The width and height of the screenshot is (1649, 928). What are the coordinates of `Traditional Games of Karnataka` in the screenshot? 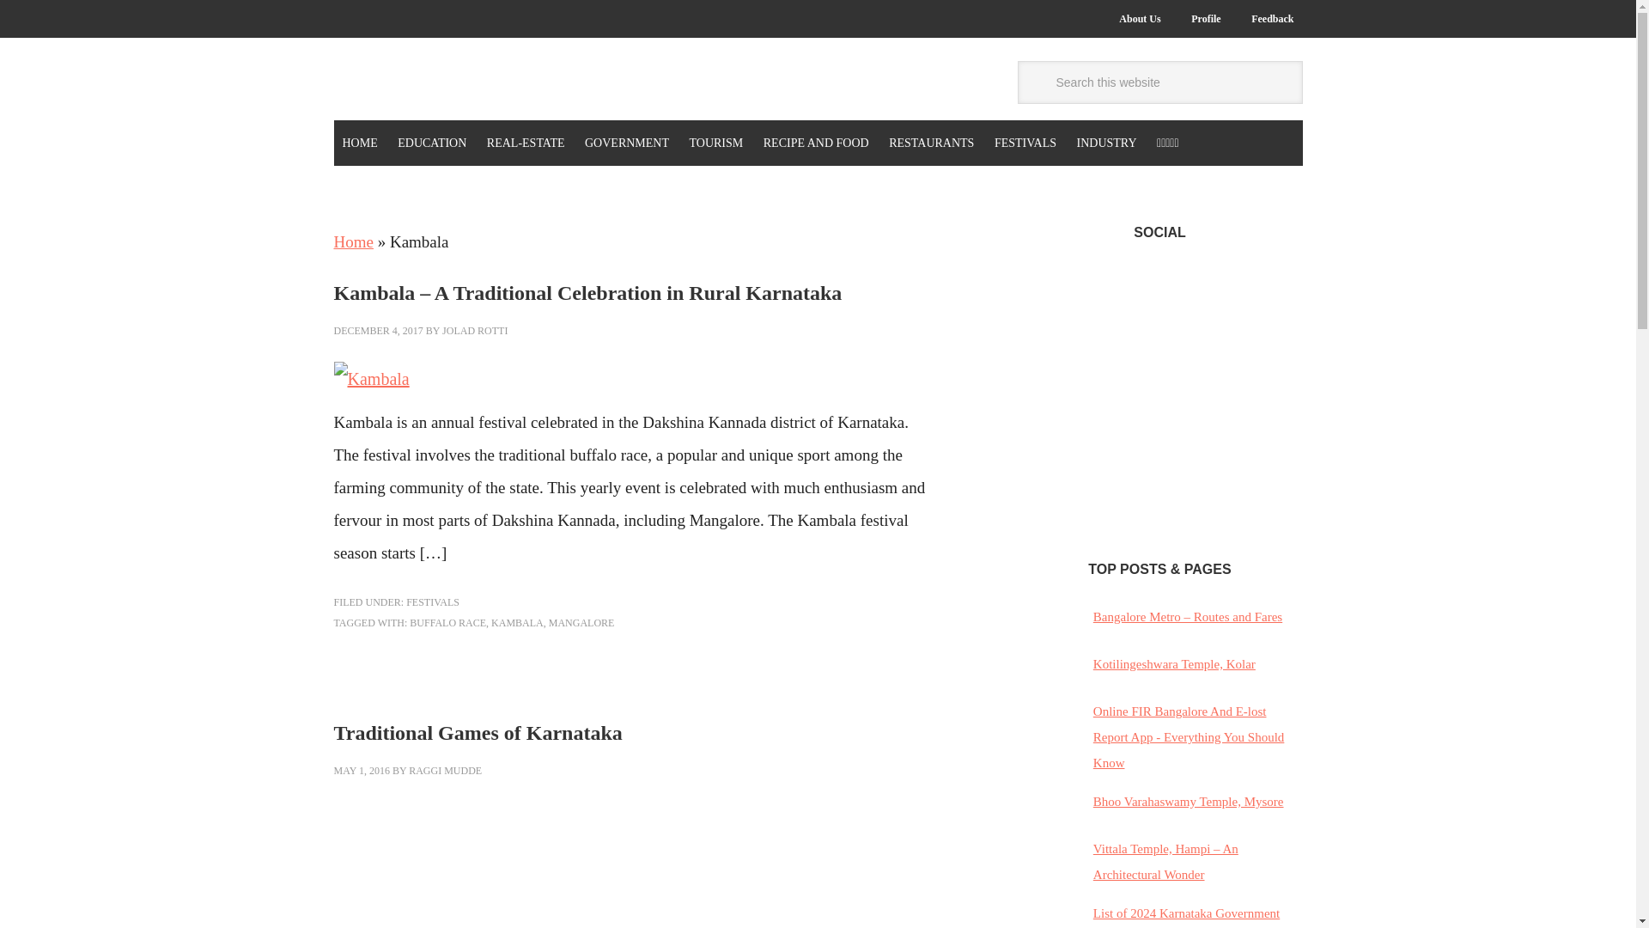 It's located at (477, 733).